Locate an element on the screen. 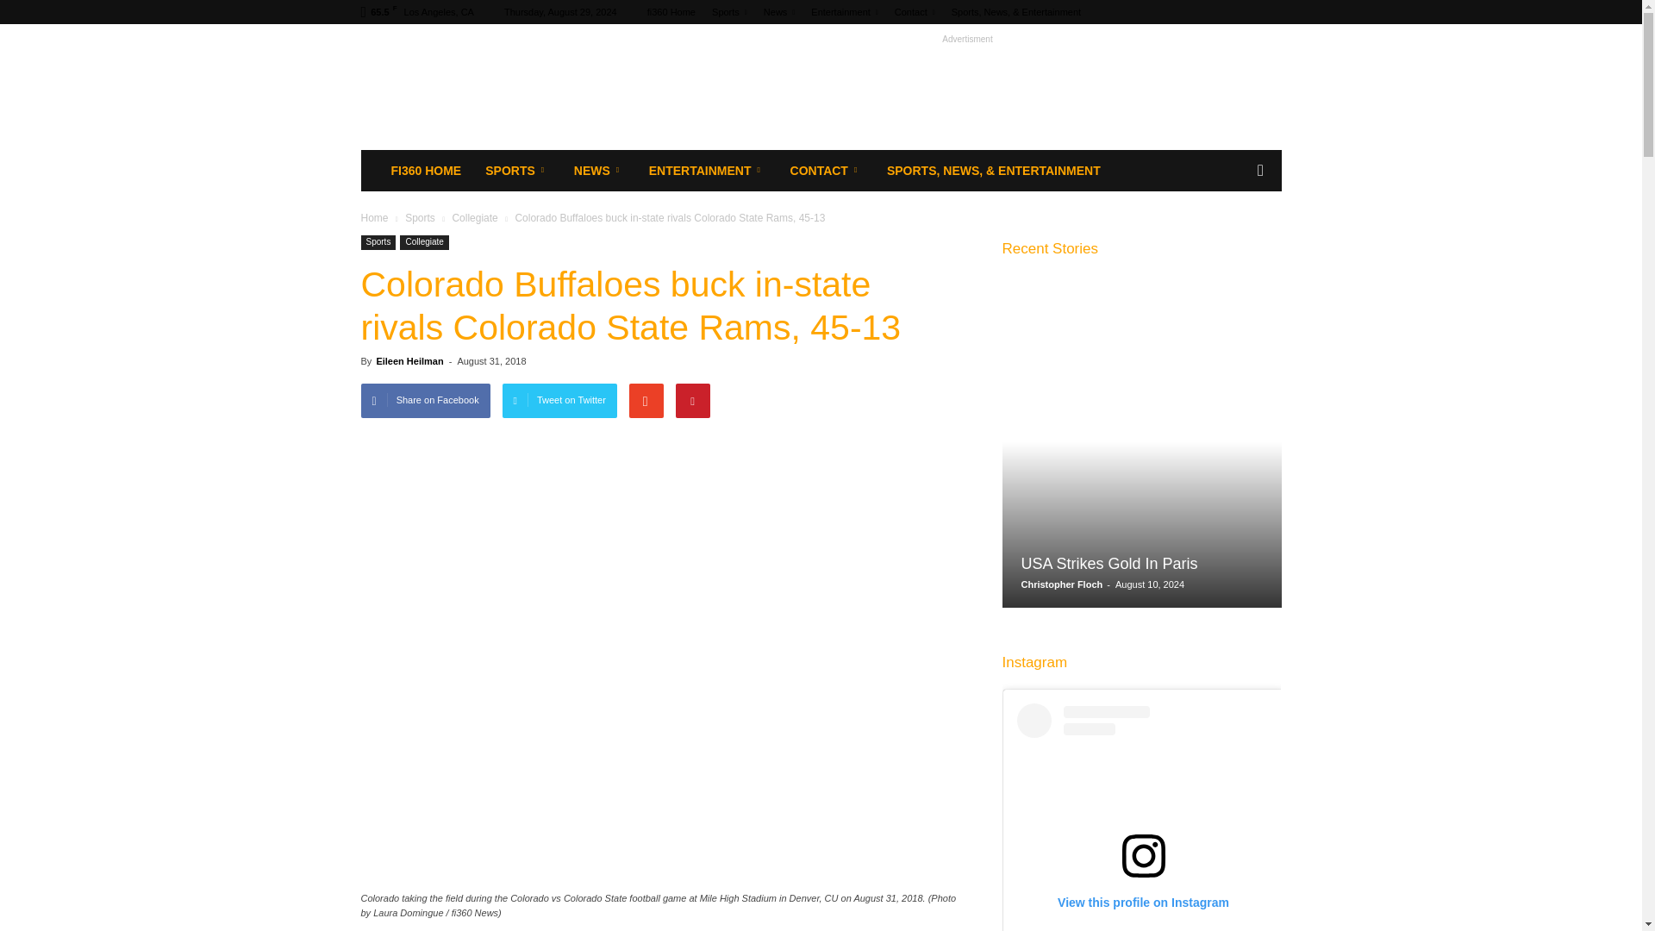  Entertainment is located at coordinates (843, 12).